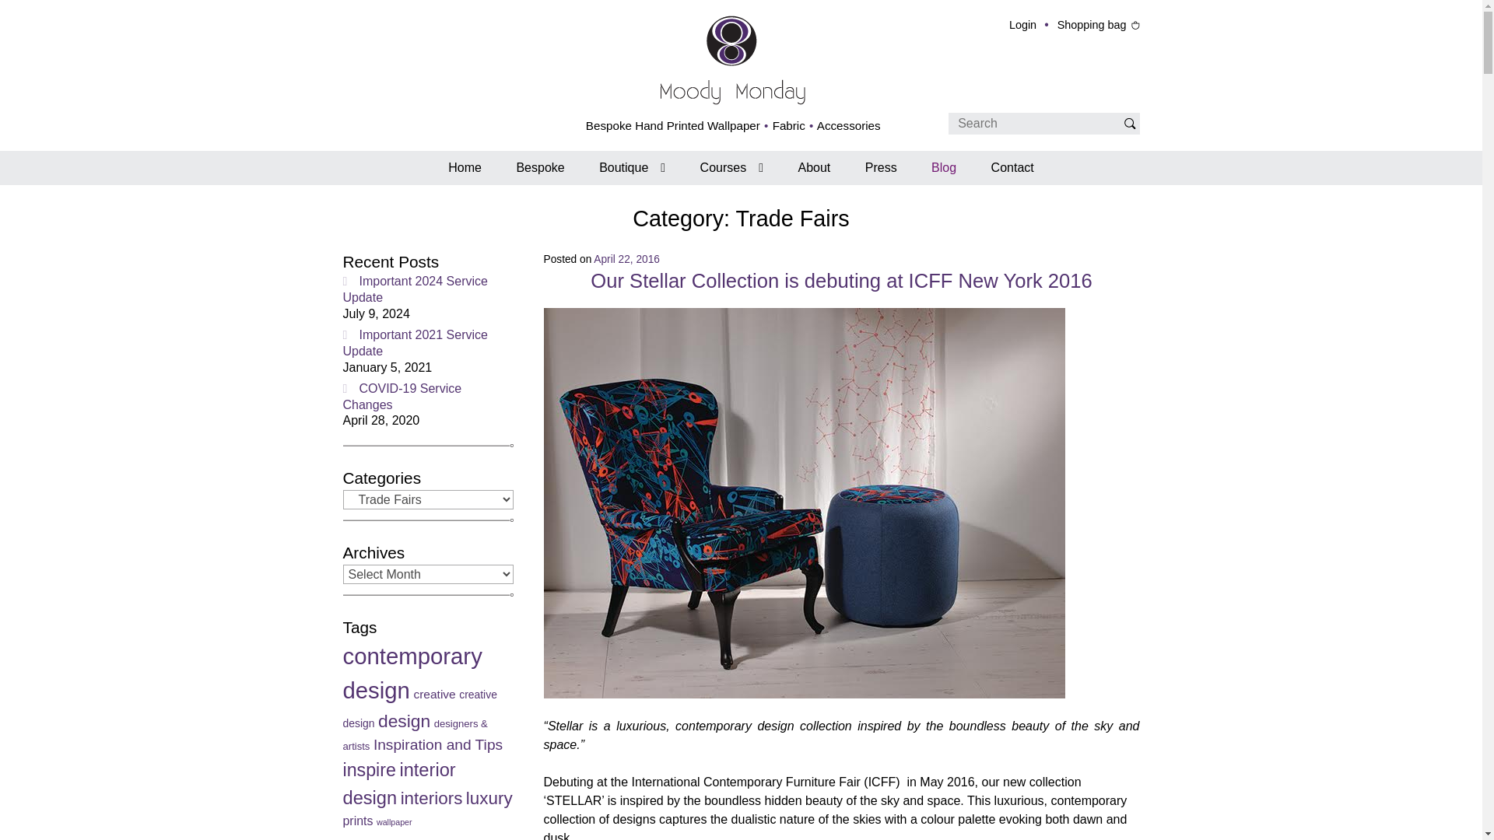  Describe the element at coordinates (1035, 123) in the screenshot. I see `Search for:` at that location.